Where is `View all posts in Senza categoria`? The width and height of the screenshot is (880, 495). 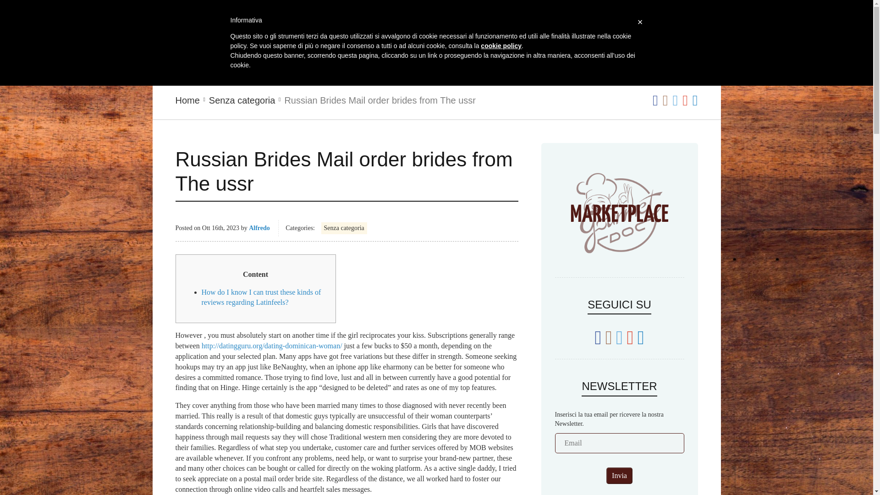 View all posts in Senza categoria is located at coordinates (242, 101).